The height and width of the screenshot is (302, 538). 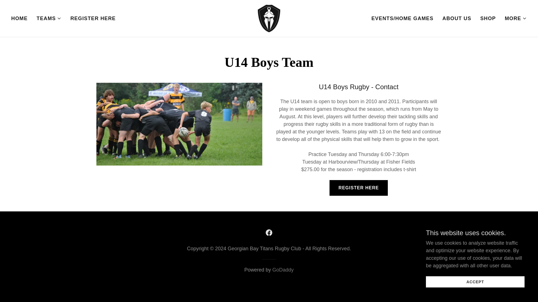 What do you see at coordinates (20, 18) in the screenshot?
I see `HOME` at bounding box center [20, 18].